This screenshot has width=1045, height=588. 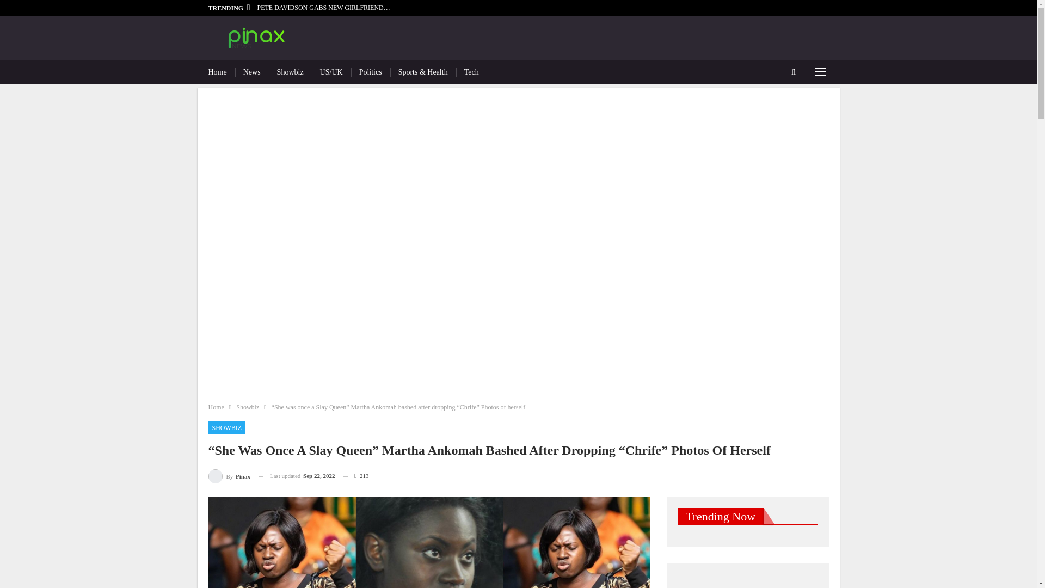 I want to click on Showbiz, so click(x=290, y=72).